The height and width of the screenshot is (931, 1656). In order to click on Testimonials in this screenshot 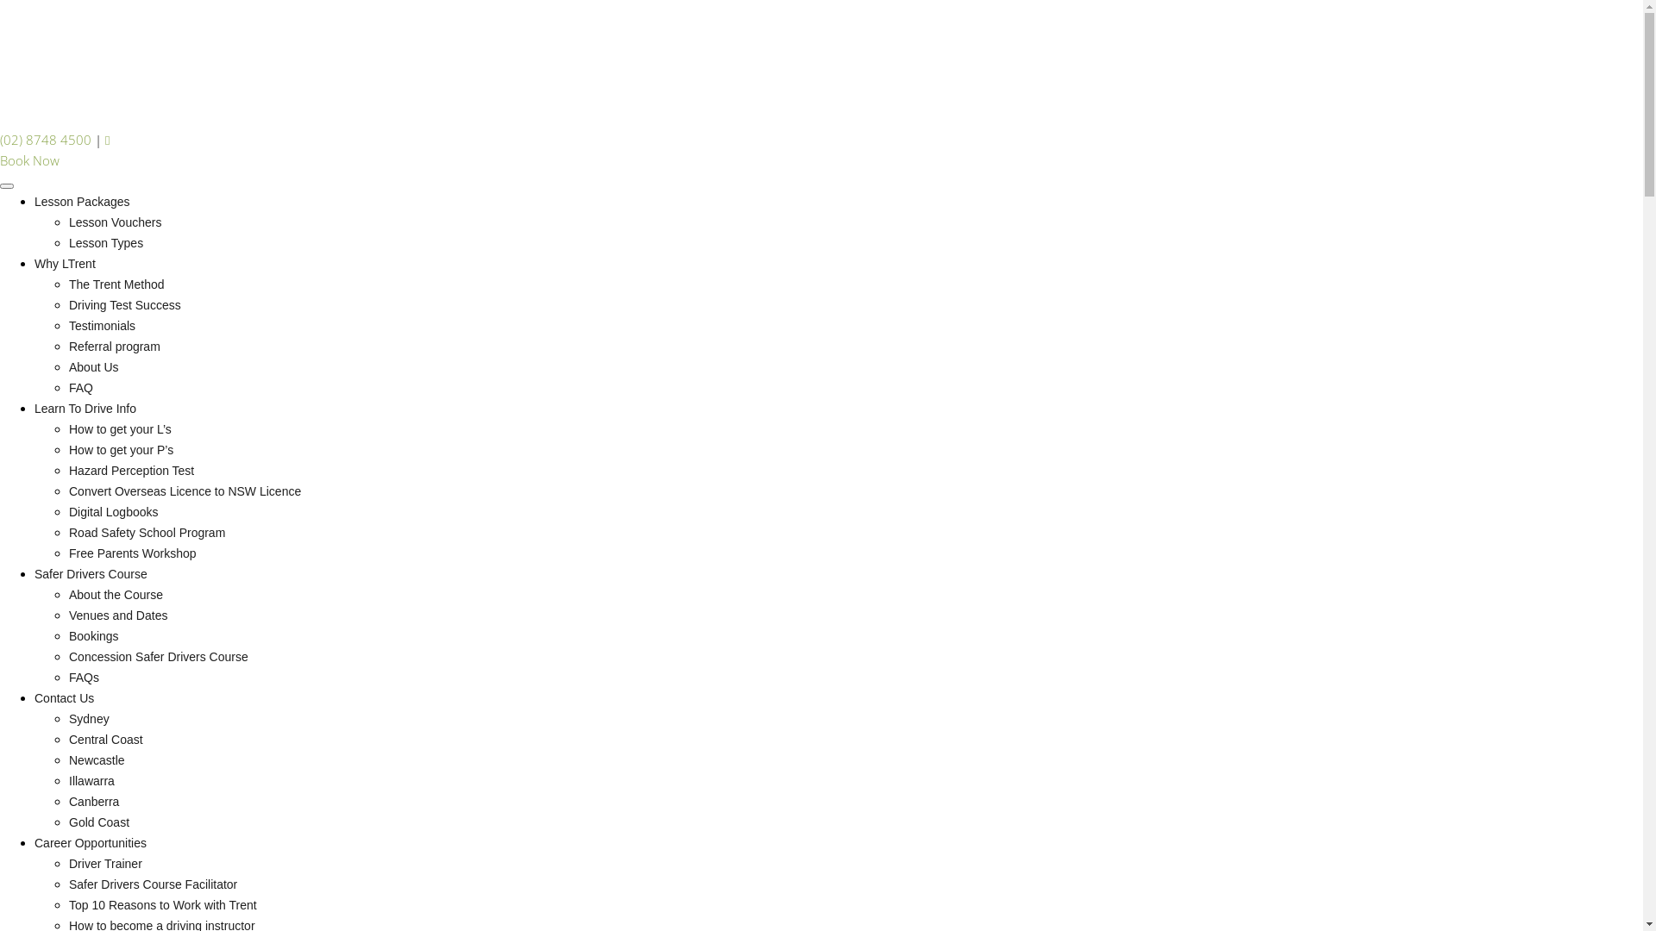, I will do `click(102, 326)`.